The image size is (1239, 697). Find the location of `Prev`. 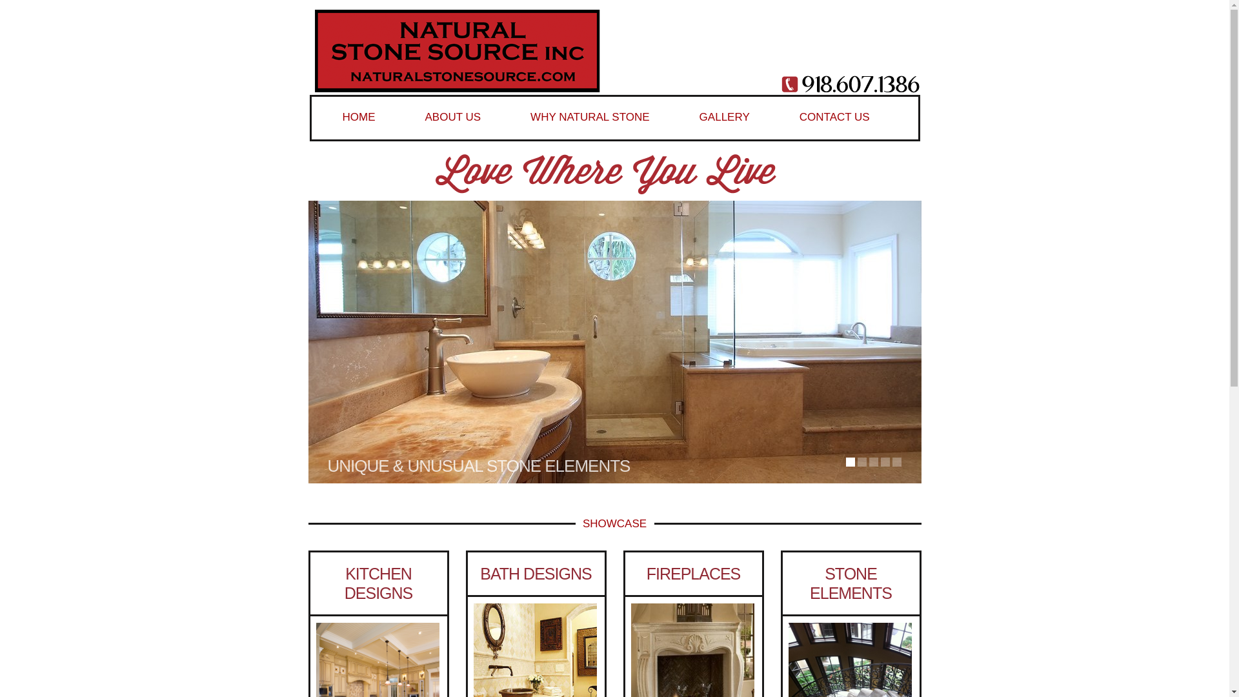

Prev is located at coordinates (320, 353).